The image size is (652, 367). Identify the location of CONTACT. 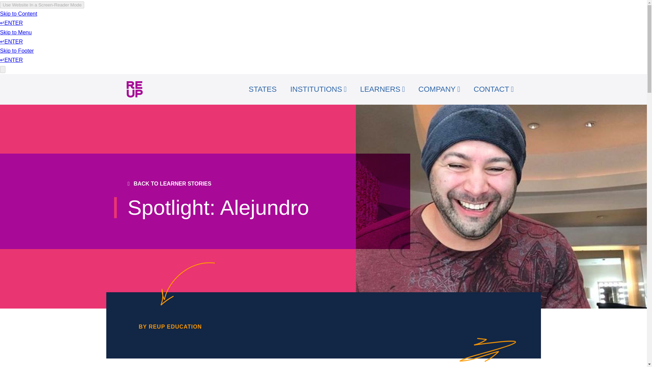
(493, 89).